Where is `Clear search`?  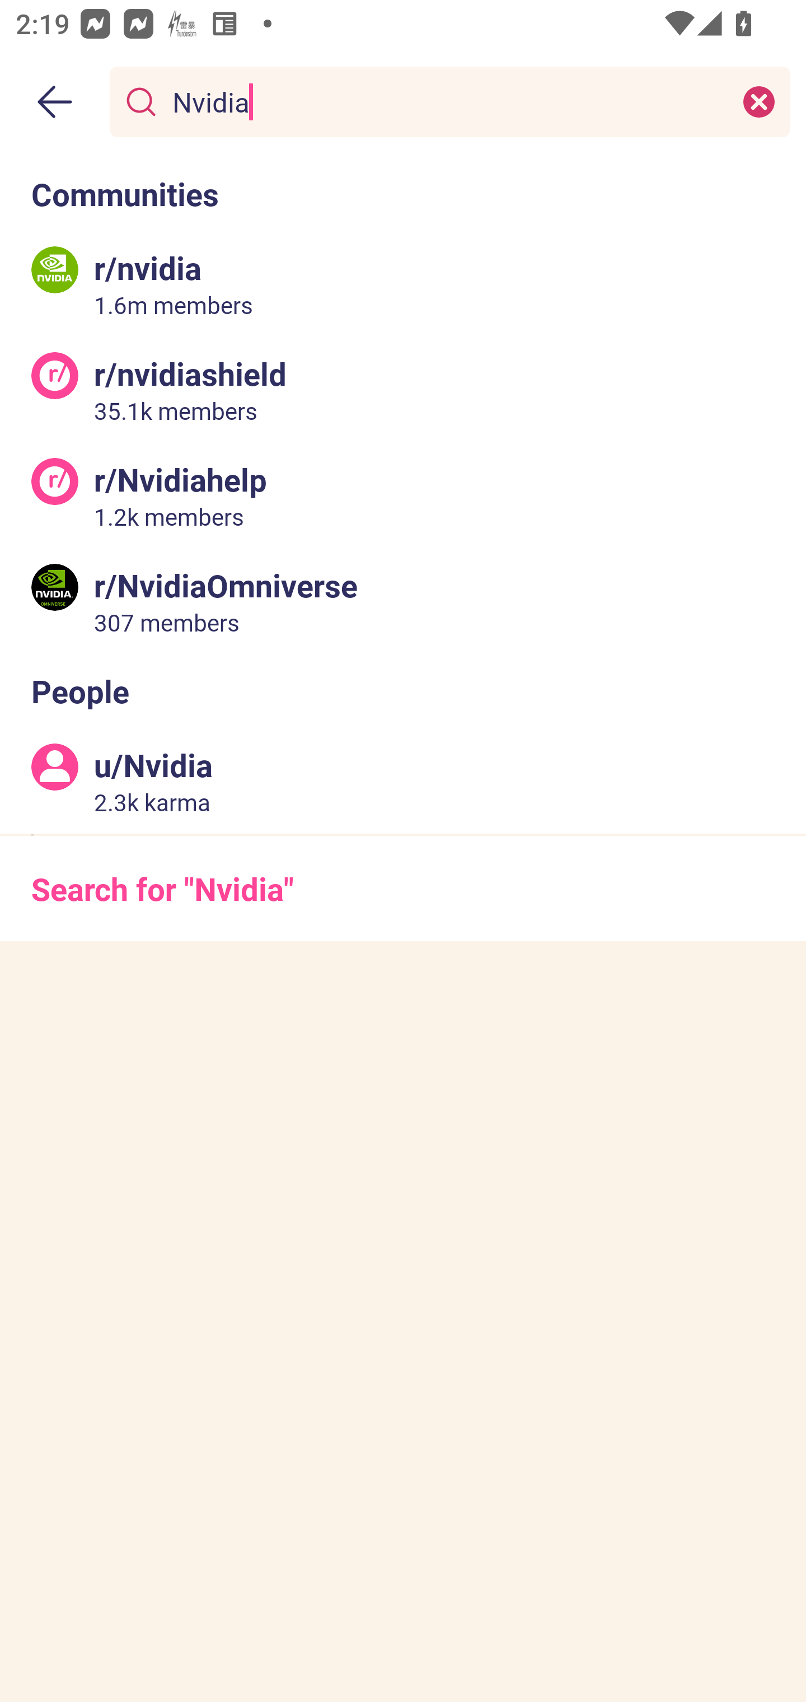
Clear search is located at coordinates (759, 101).